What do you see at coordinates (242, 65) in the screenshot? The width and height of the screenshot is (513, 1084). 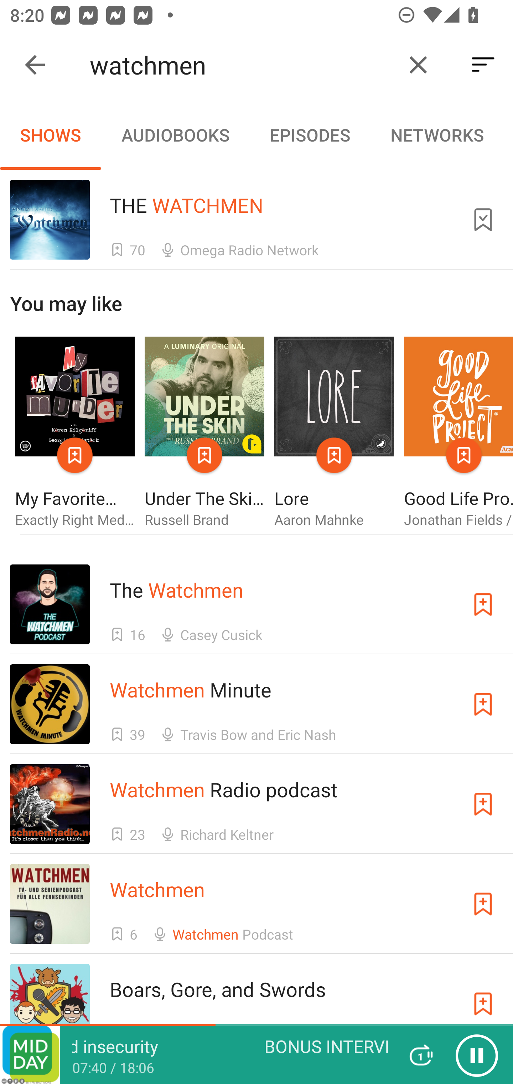 I see `watchmen` at bounding box center [242, 65].